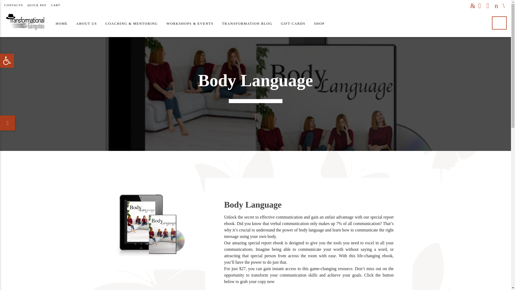 This screenshot has height=290, width=515. Describe the element at coordinates (7, 60) in the screenshot. I see `CART` at that location.